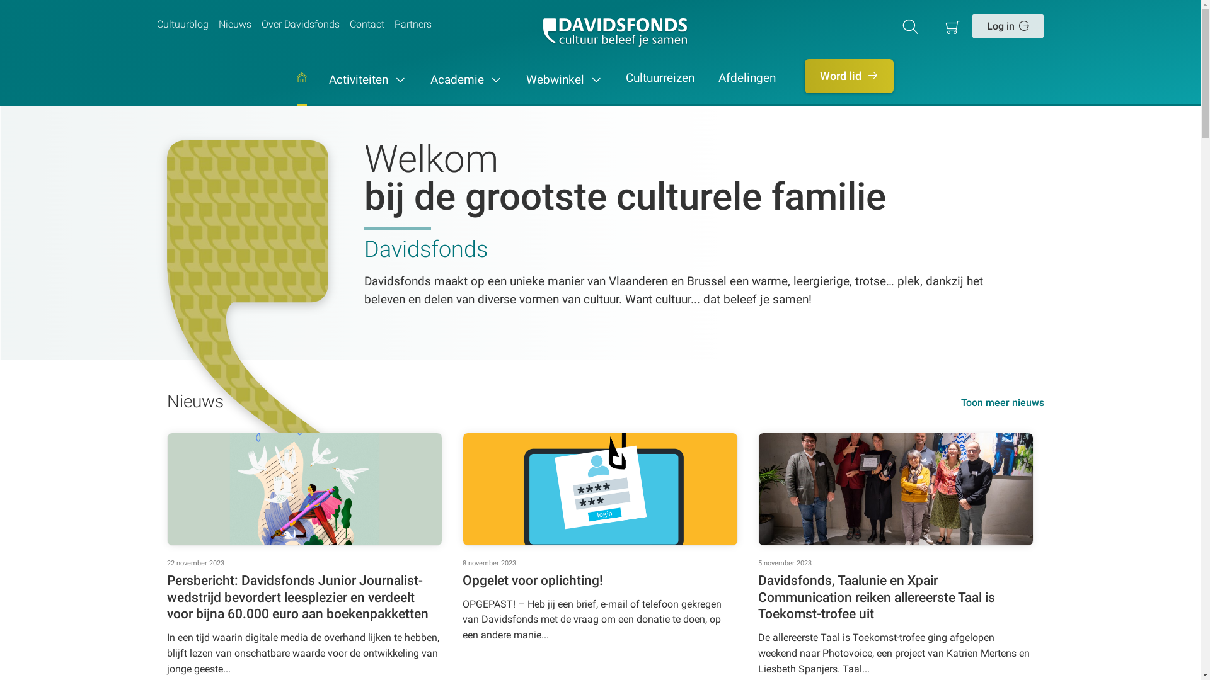 Image resolution: width=1210 pixels, height=680 pixels. Describe the element at coordinates (182, 25) in the screenshot. I see `Cultuurblog` at that location.